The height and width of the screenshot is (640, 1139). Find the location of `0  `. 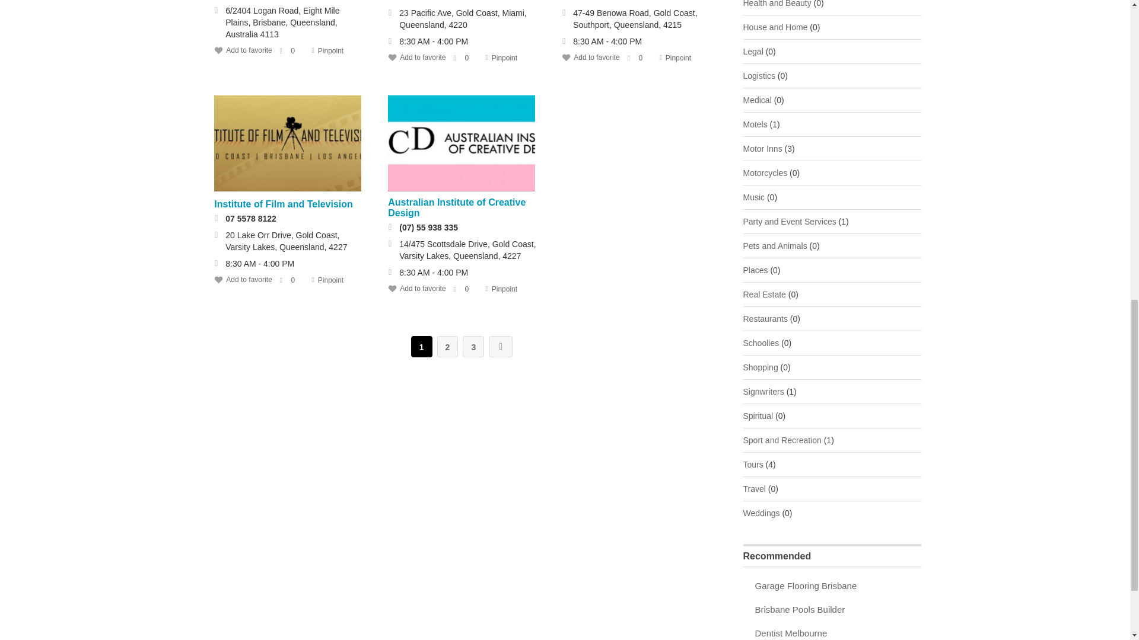

0   is located at coordinates (469, 57).